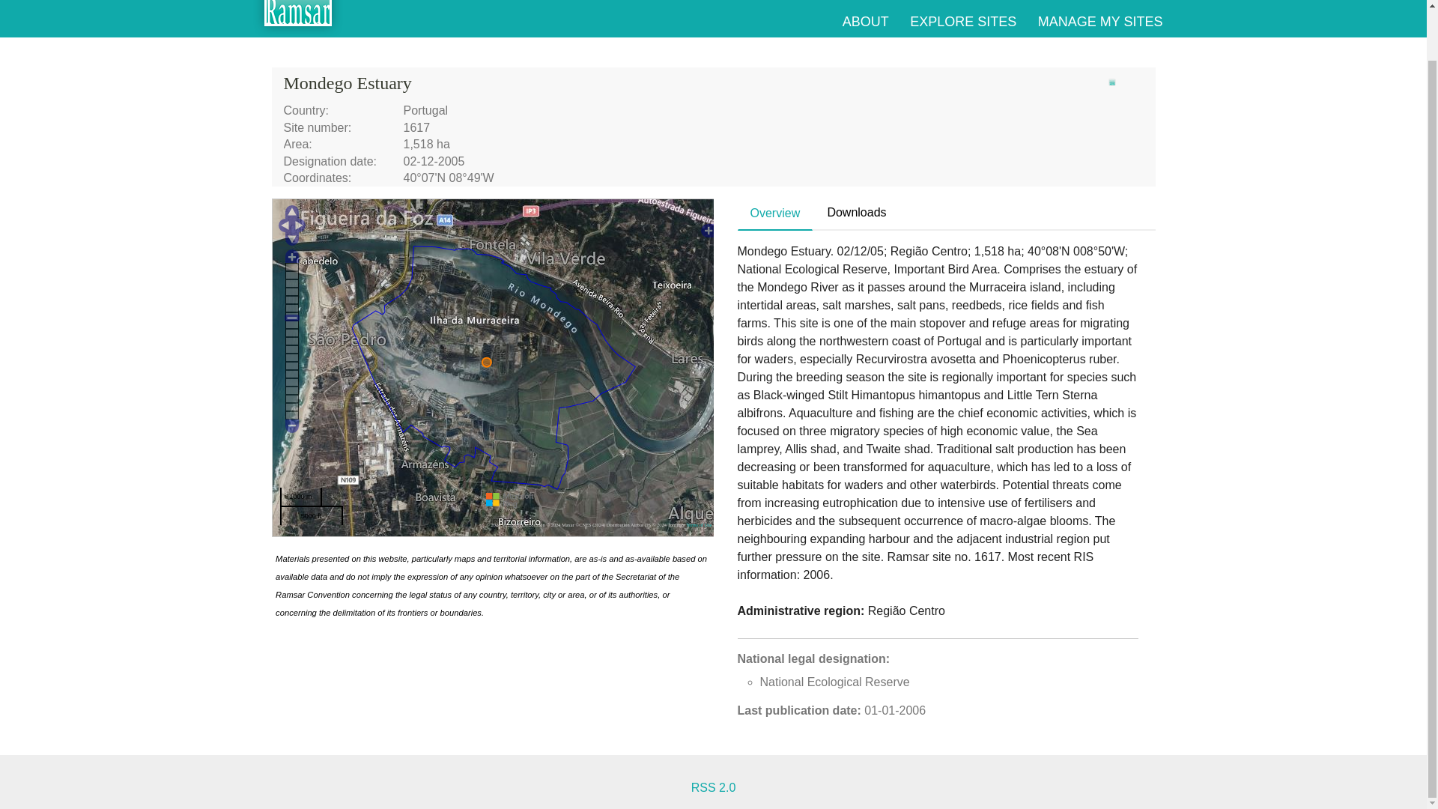 The height and width of the screenshot is (809, 1438). Describe the element at coordinates (298, 18) in the screenshot. I see `Home` at that location.